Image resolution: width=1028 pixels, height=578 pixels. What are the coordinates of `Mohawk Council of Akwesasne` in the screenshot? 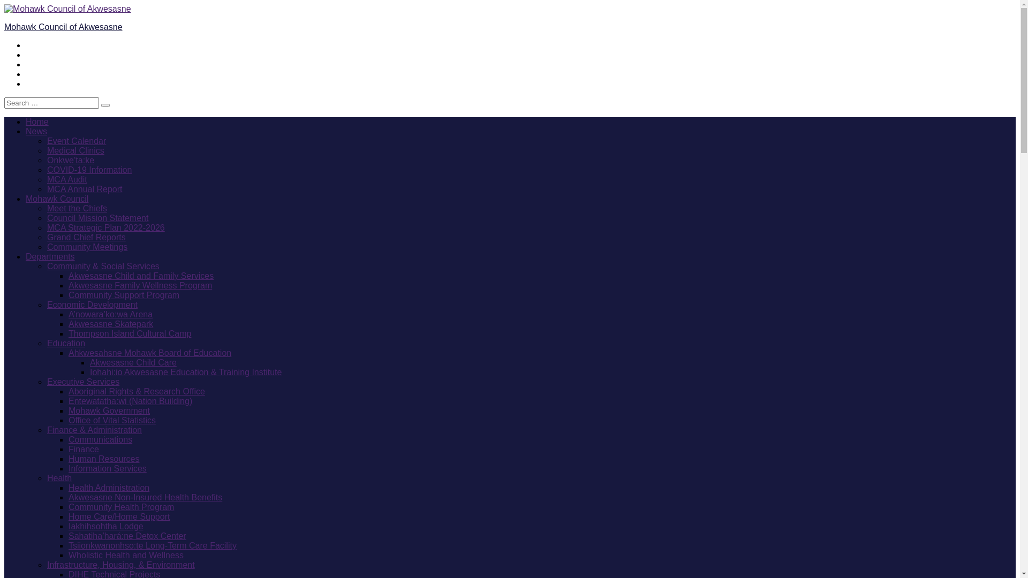 It's located at (63, 27).